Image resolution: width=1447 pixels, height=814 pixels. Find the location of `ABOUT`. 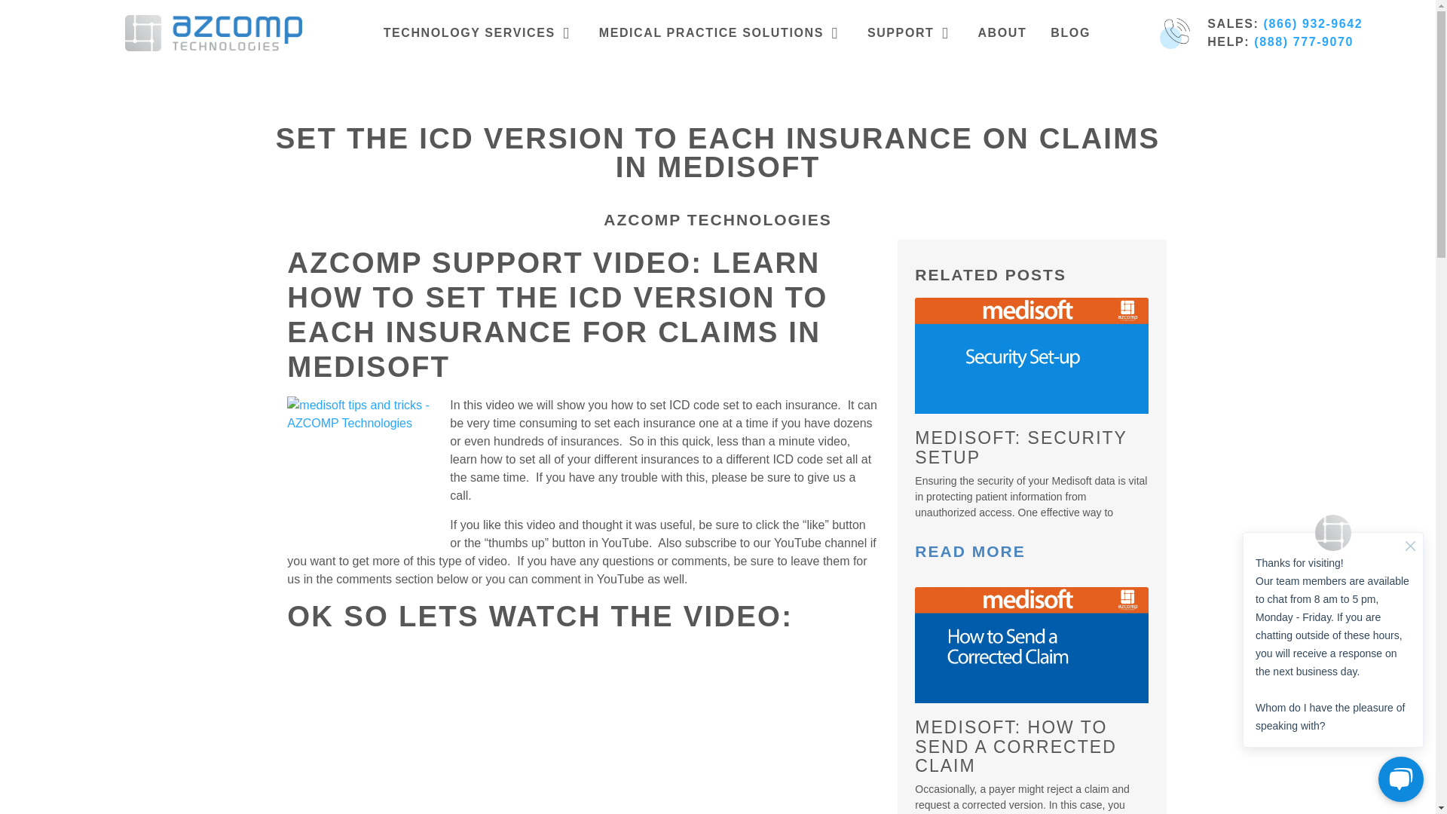

ABOUT is located at coordinates (1002, 33).